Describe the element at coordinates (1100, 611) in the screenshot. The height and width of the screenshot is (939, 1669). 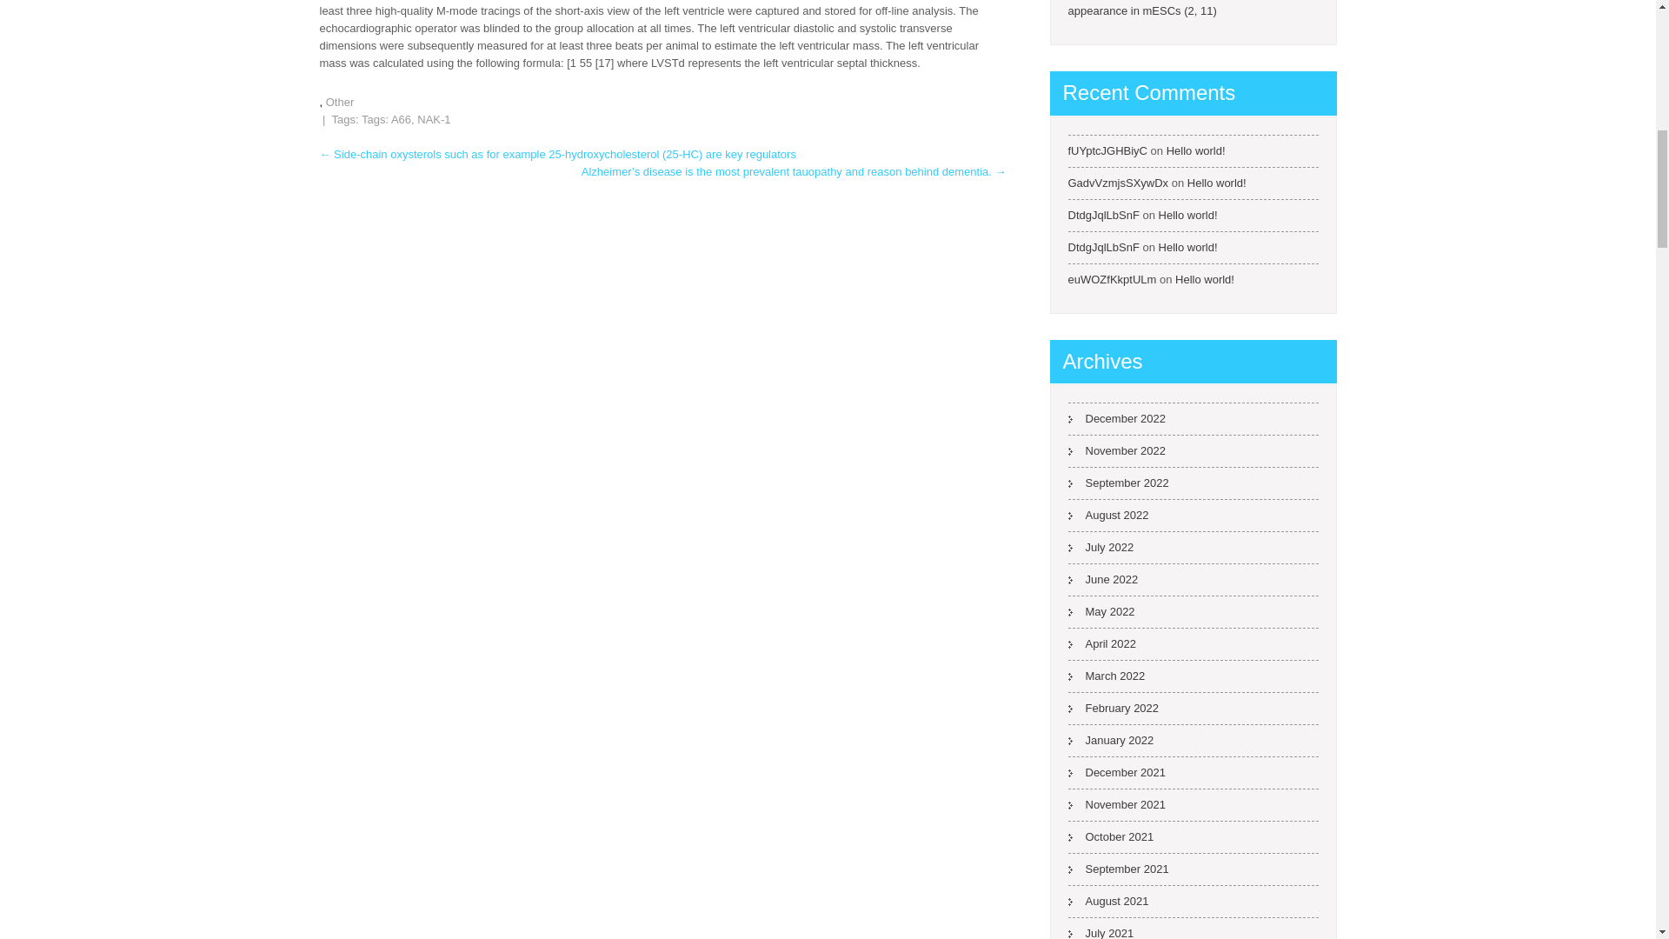
I see `May 2022` at that location.